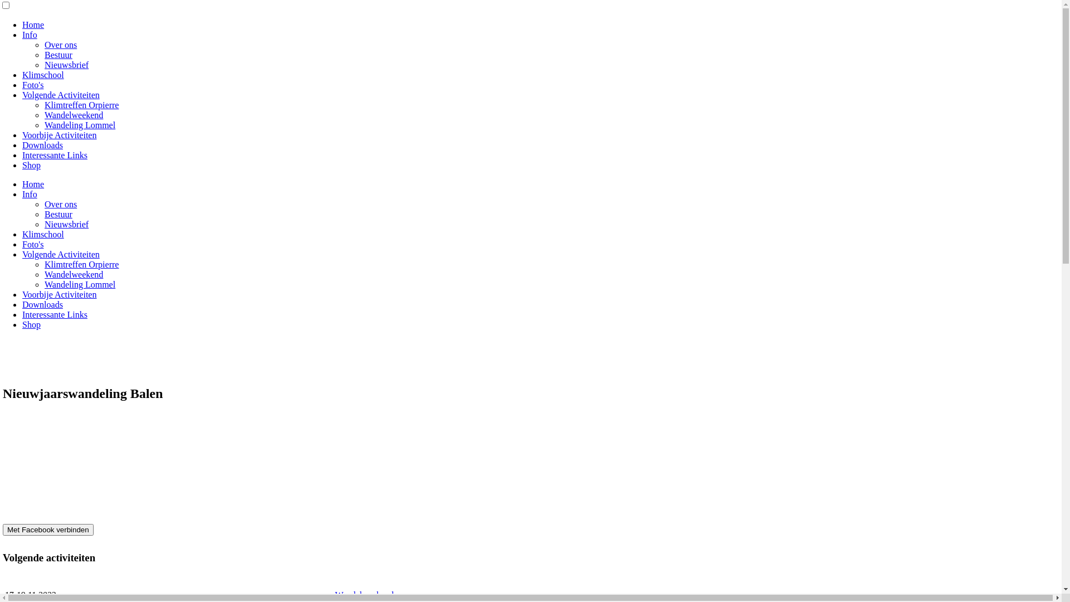 This screenshot has height=602, width=1070. I want to click on Shop, so click(31, 324).